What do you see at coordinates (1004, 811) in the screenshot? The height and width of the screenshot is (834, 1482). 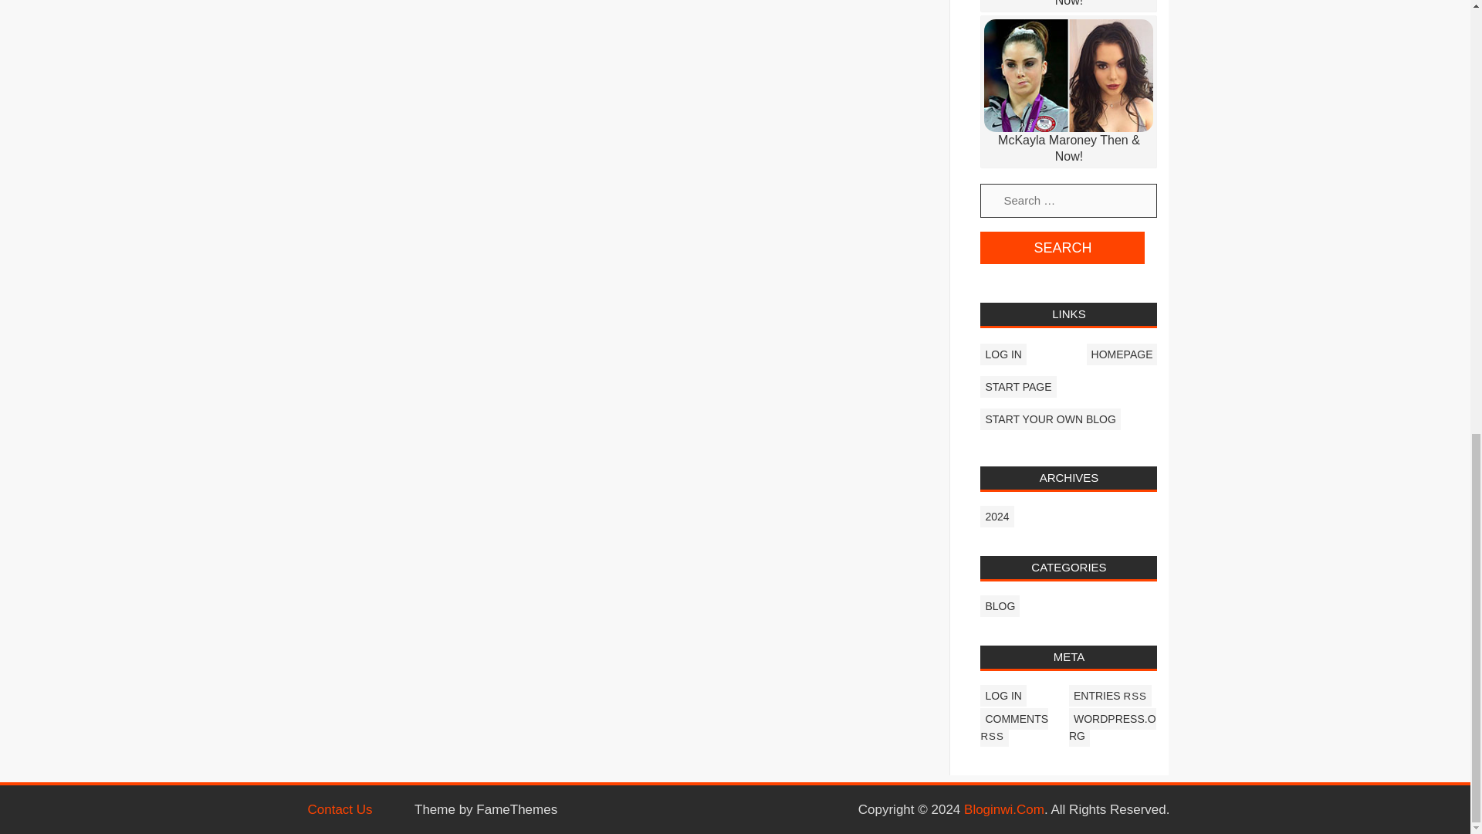 I see `Bloginwi.Com` at bounding box center [1004, 811].